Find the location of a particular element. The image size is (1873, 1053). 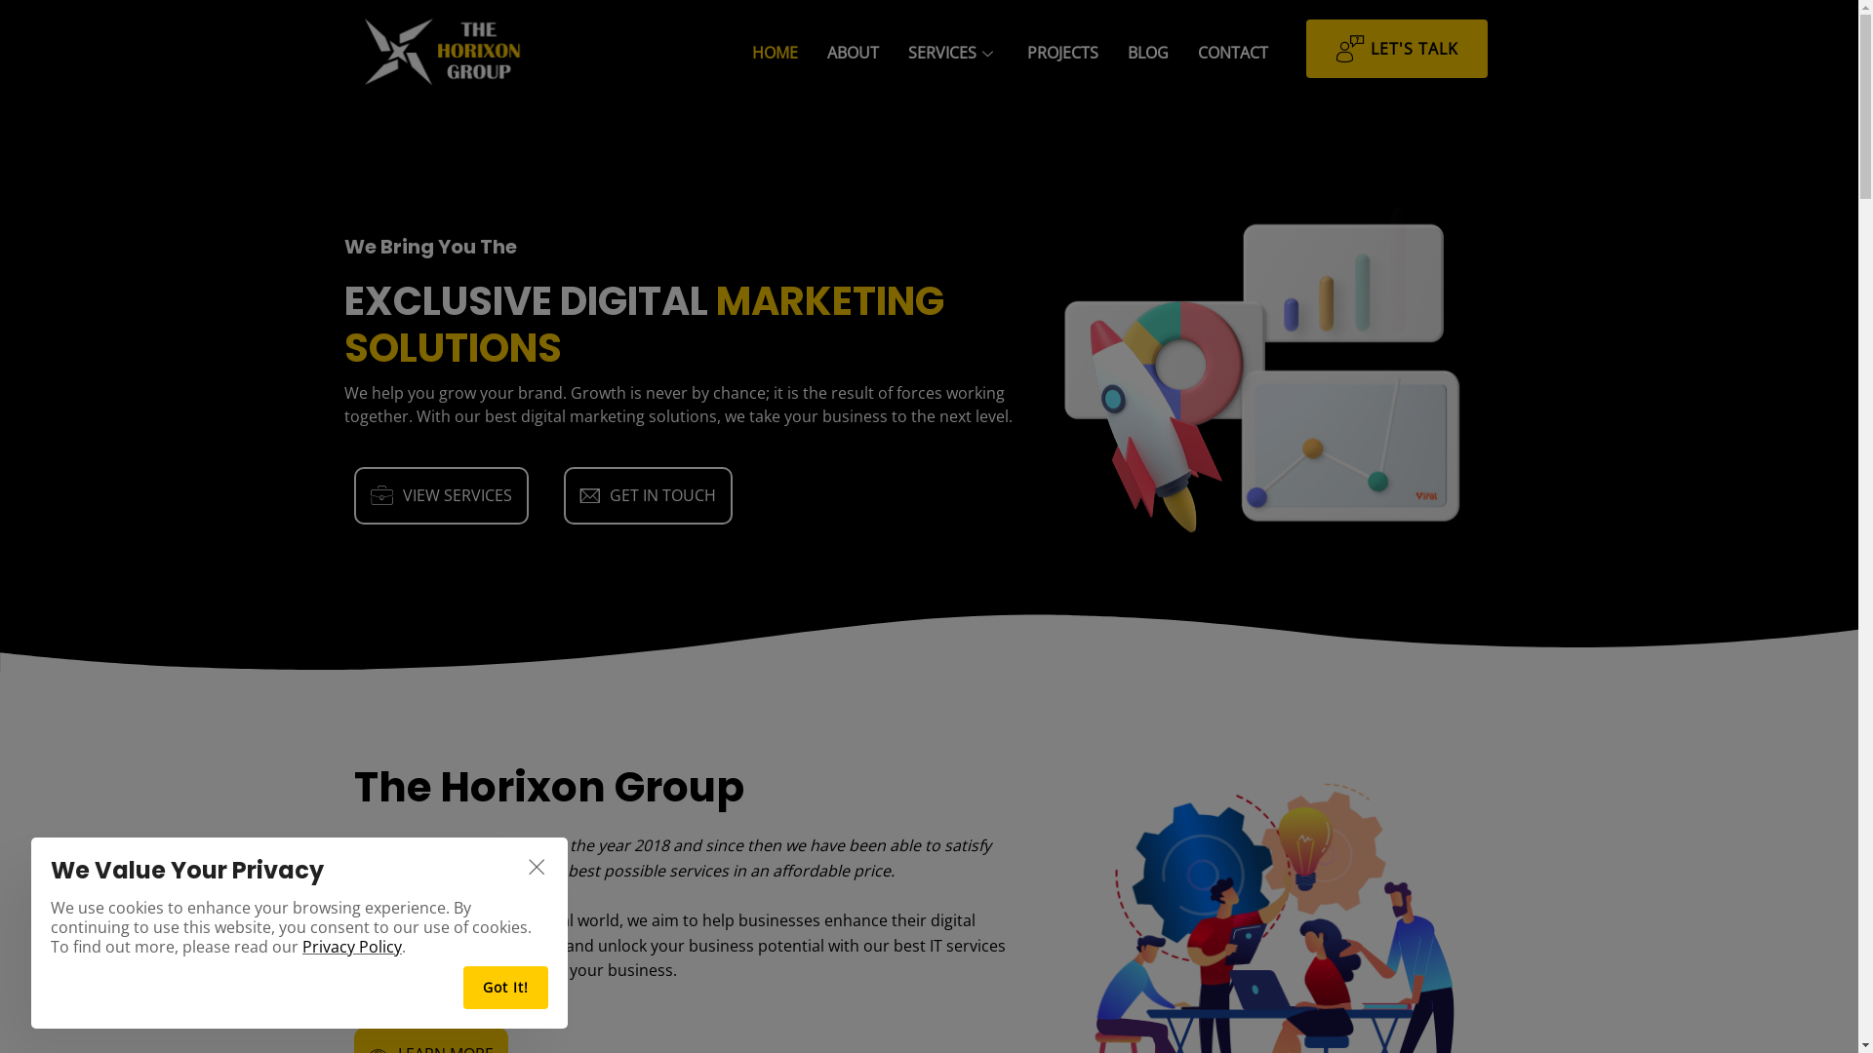

CONTACT is located at coordinates (1233, 54).